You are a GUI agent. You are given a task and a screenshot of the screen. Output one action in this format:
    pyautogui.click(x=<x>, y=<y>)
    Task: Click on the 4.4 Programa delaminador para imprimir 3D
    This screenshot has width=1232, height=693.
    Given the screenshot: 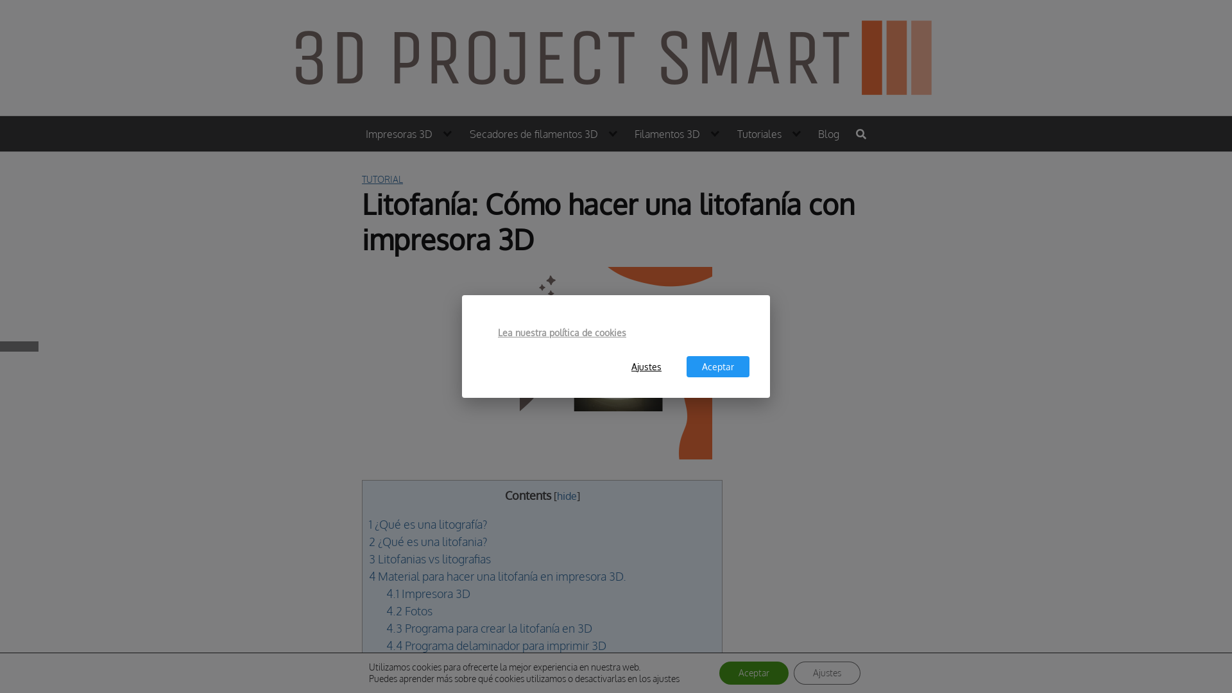 What is the action you would take?
    pyautogui.click(x=497, y=646)
    